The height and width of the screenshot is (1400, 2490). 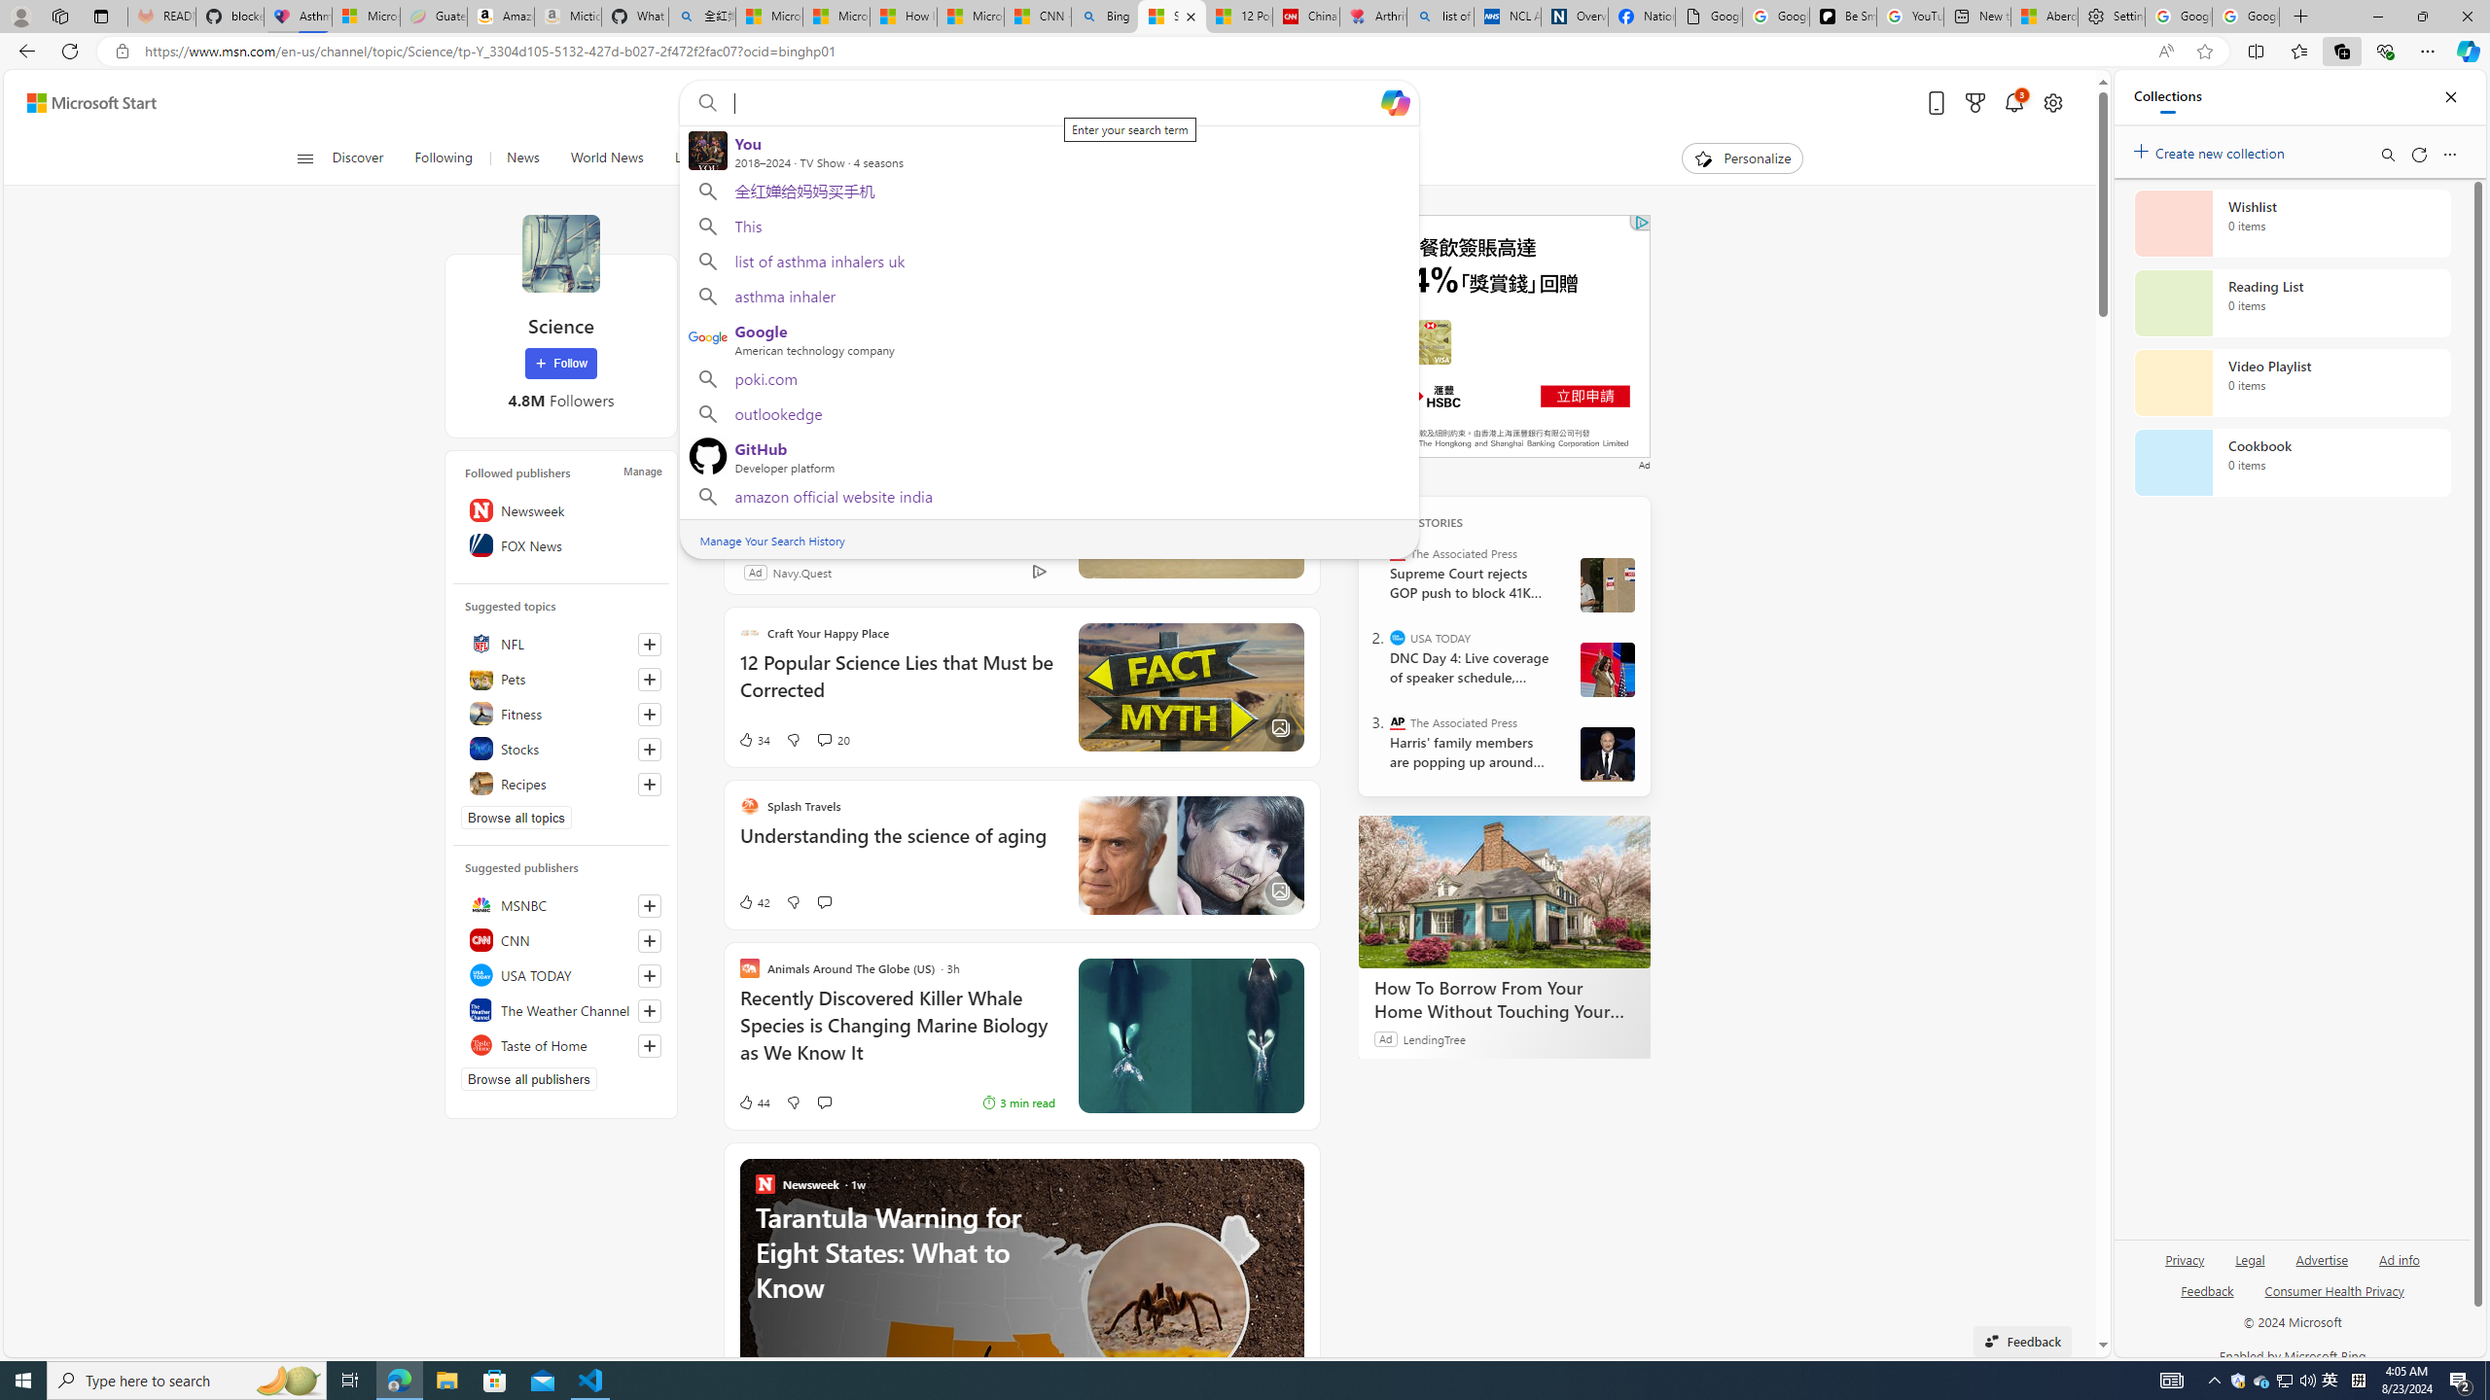 What do you see at coordinates (2045, 17) in the screenshot?
I see `Aberdeen, Hong Kong SAR hourly forecast | Microsoft Weather` at bounding box center [2045, 17].